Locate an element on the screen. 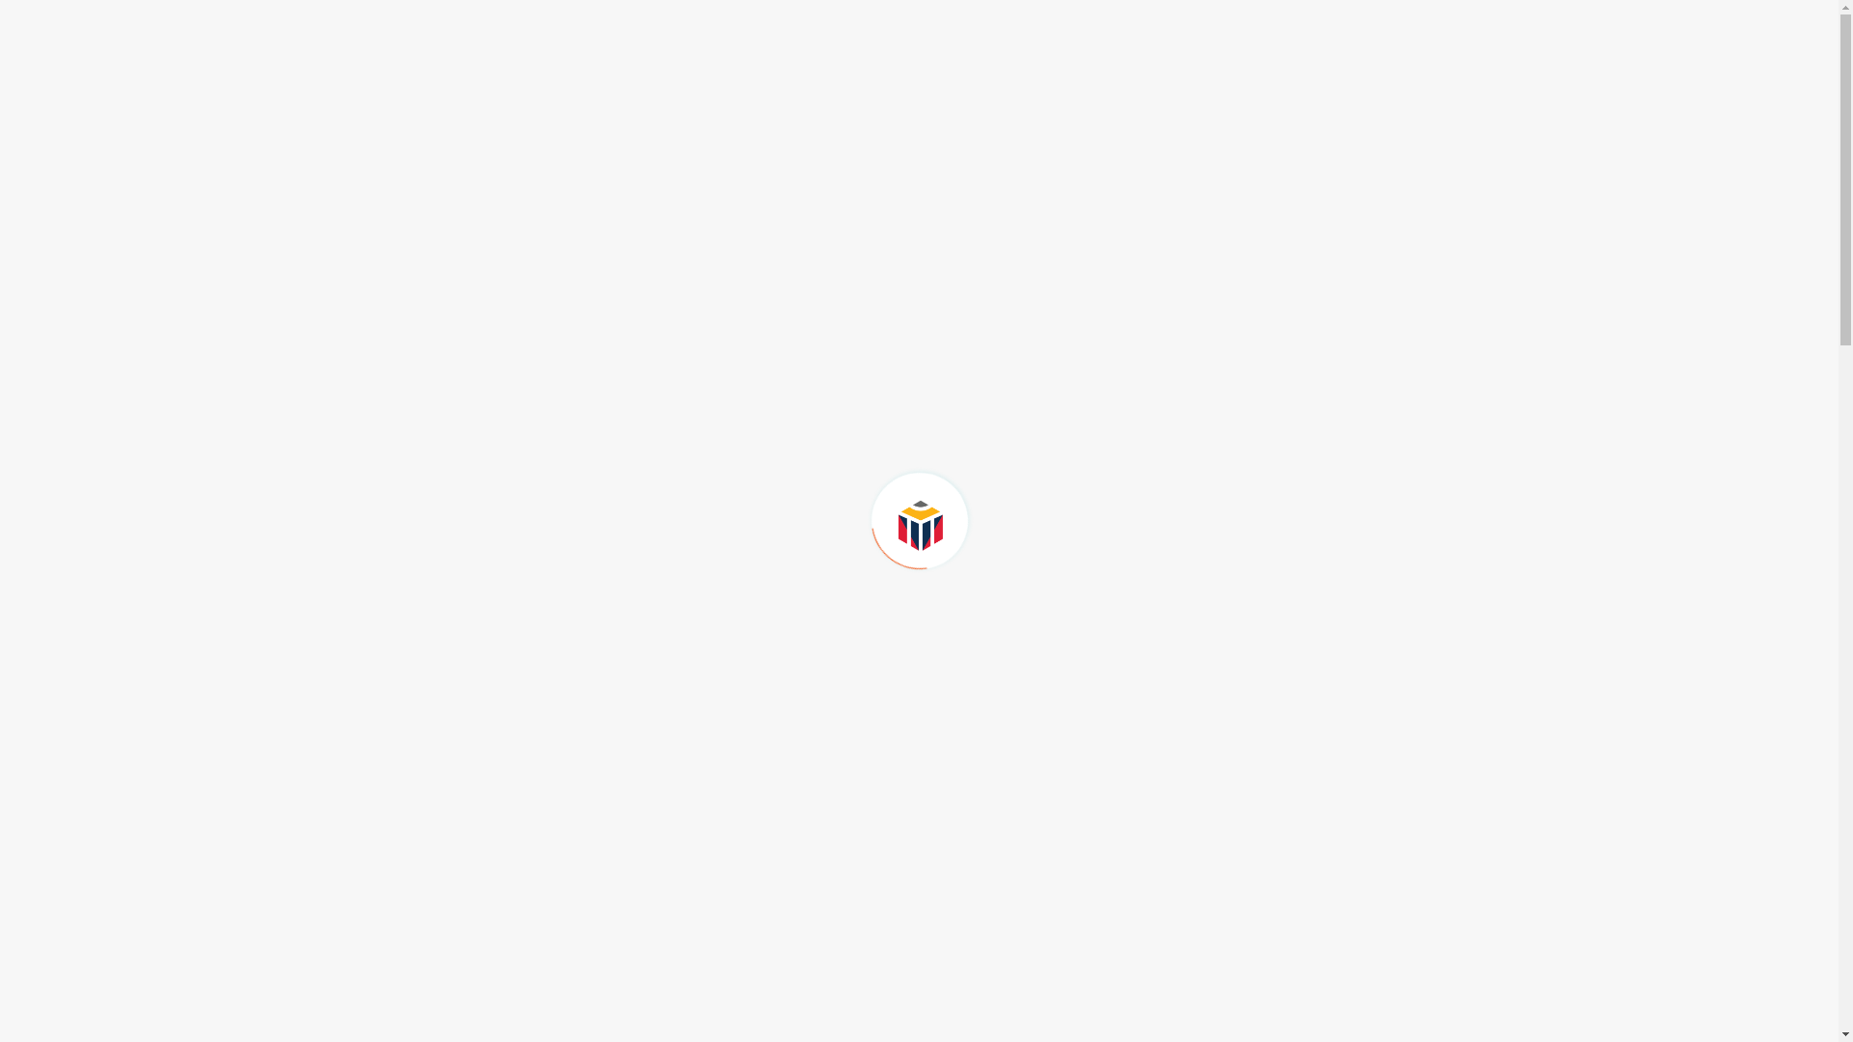 The height and width of the screenshot is (1042, 1853). COURSES is located at coordinates (883, 89).